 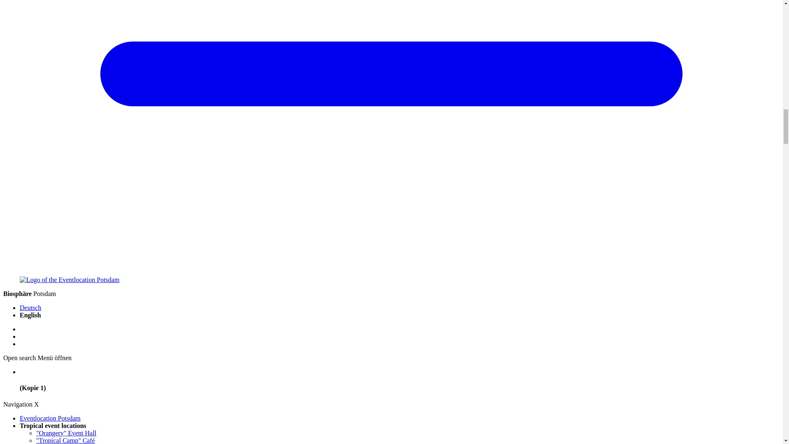 What do you see at coordinates (30, 308) in the screenshot?
I see `Deutsch` at bounding box center [30, 308].